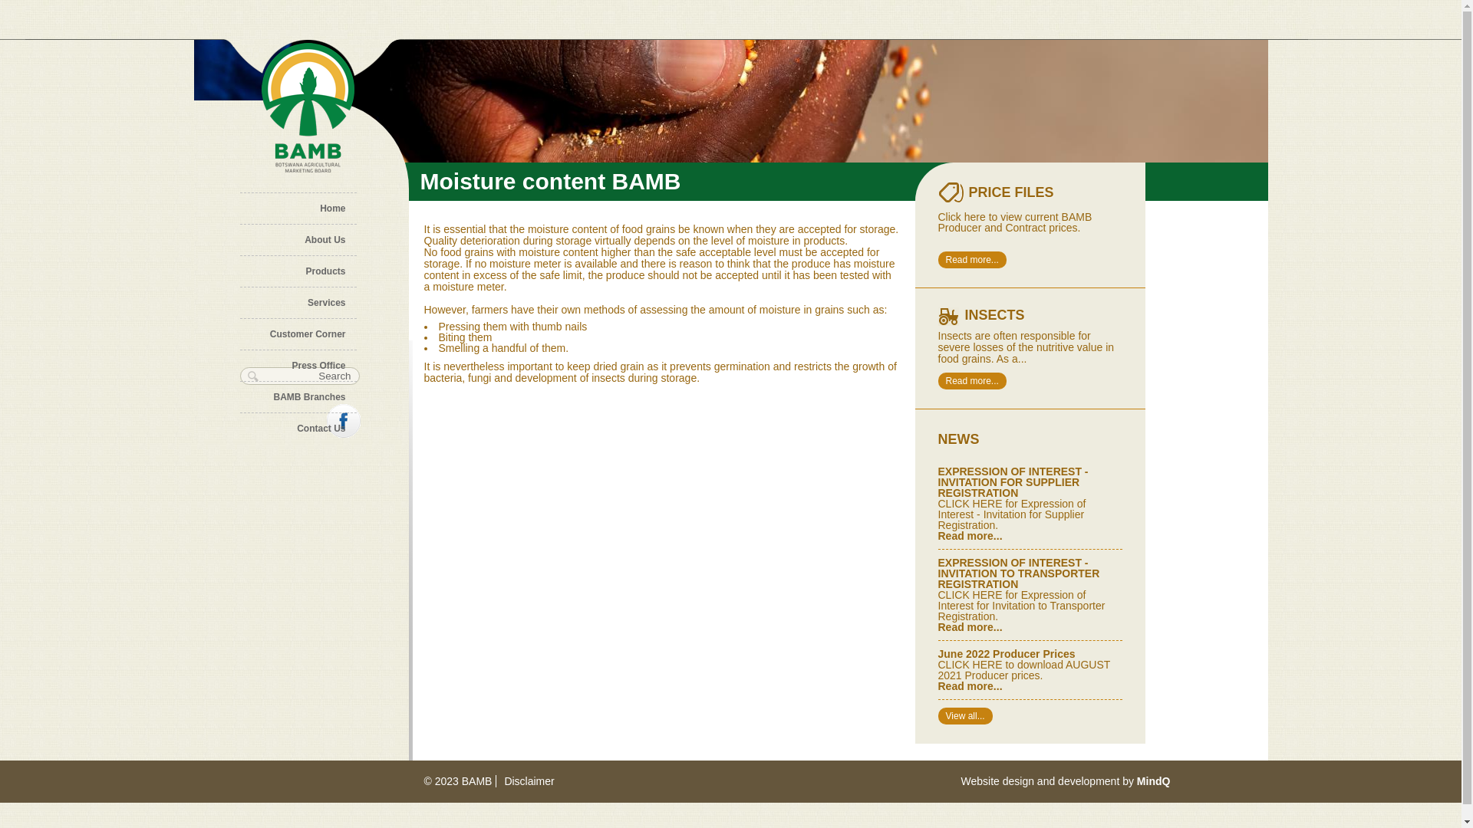 The height and width of the screenshot is (828, 1473). Describe the element at coordinates (298, 429) in the screenshot. I see `Contact Us` at that location.